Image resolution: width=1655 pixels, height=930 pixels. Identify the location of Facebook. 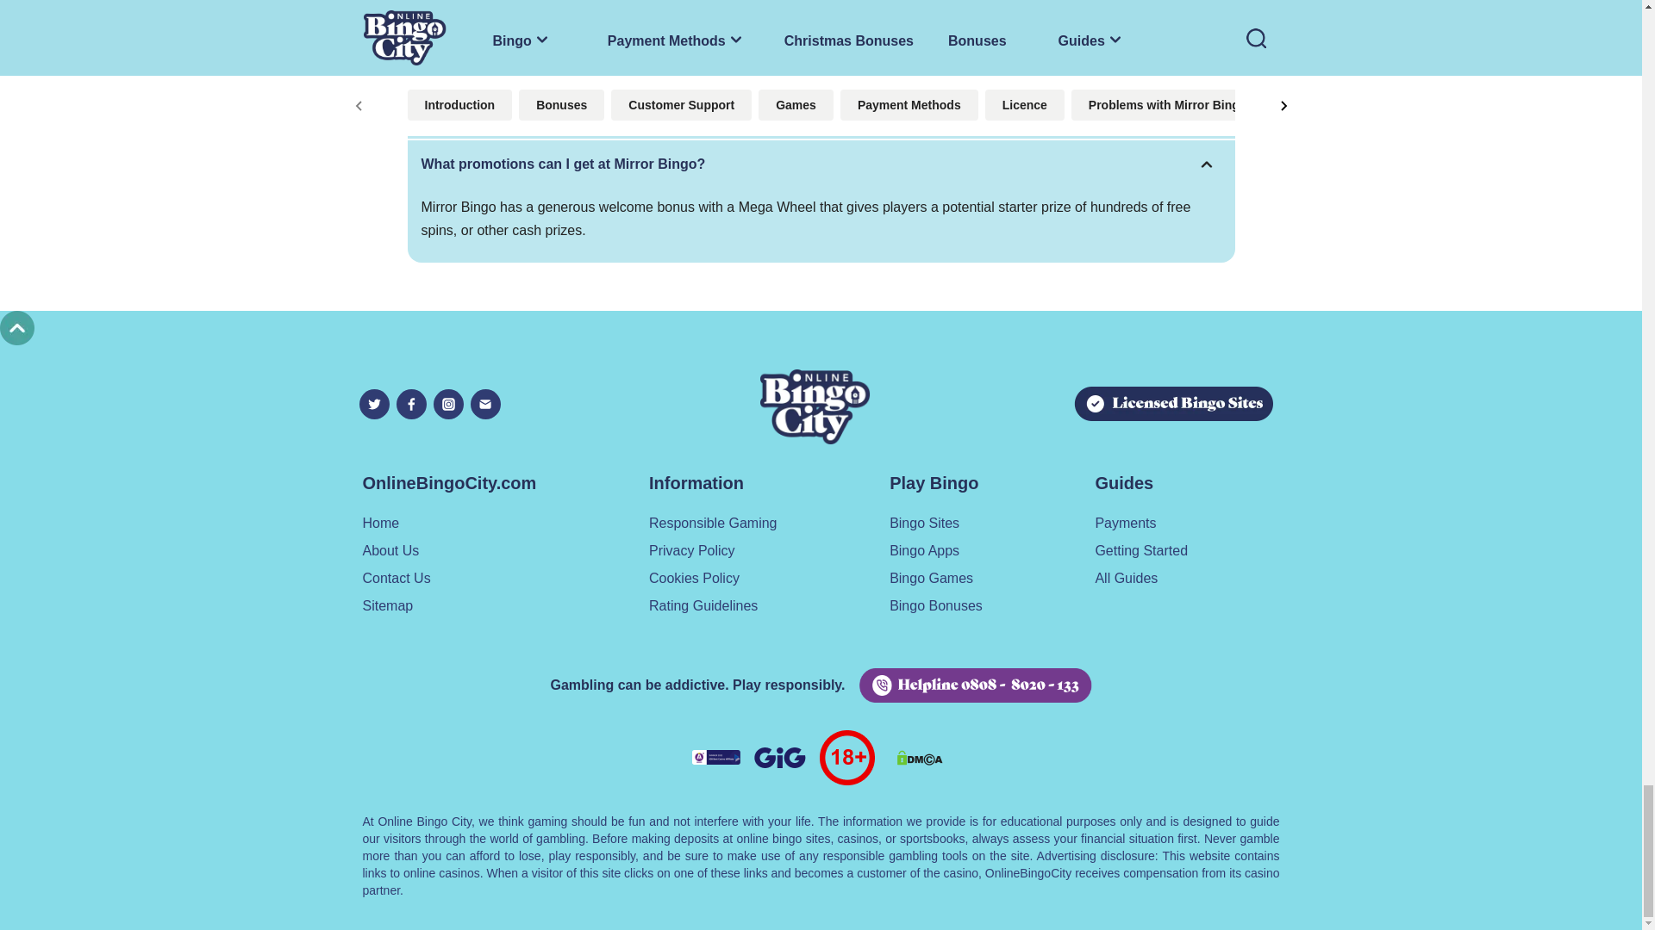
(412, 405).